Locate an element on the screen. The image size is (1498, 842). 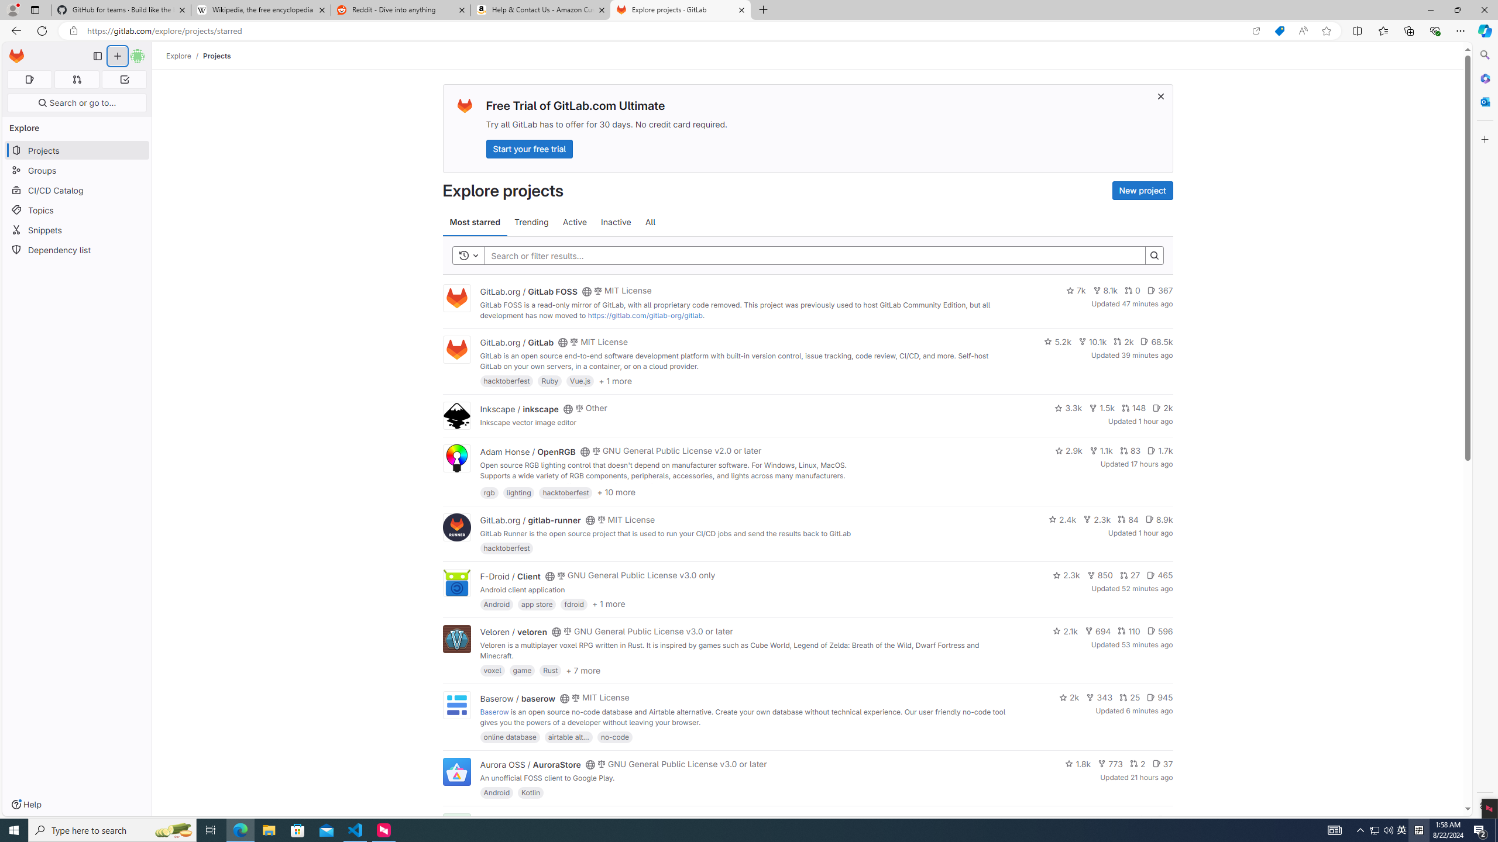
voxel is located at coordinates (493, 670).